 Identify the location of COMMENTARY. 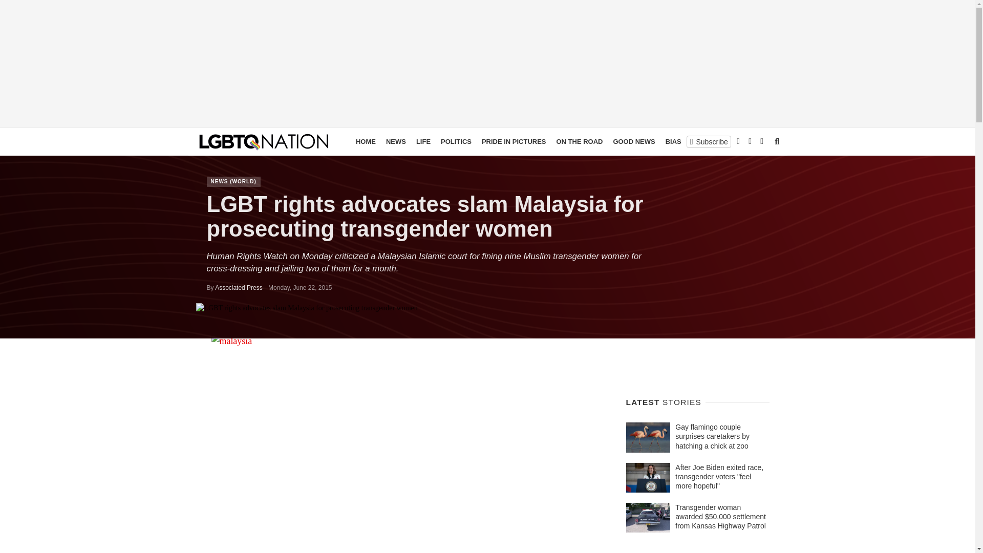
(740, 141).